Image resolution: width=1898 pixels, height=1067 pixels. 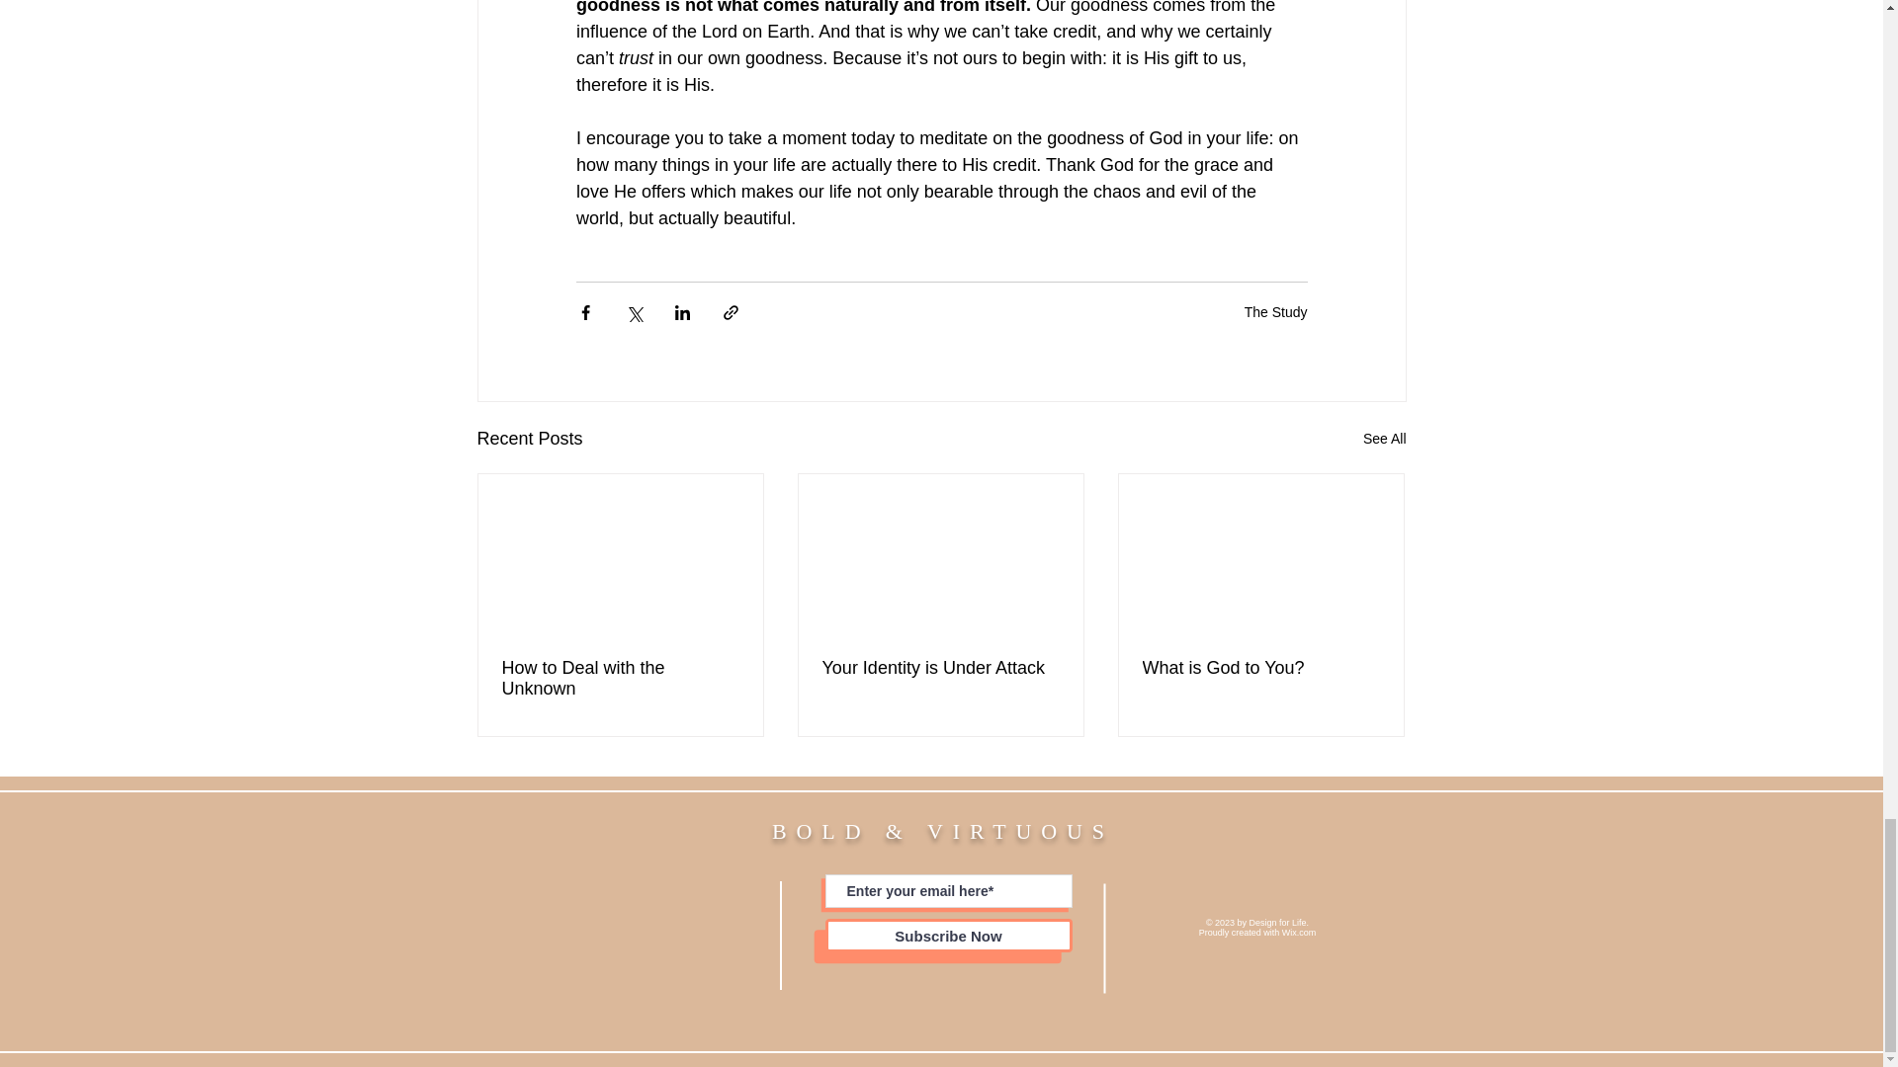 I want to click on See All, so click(x=1384, y=439).